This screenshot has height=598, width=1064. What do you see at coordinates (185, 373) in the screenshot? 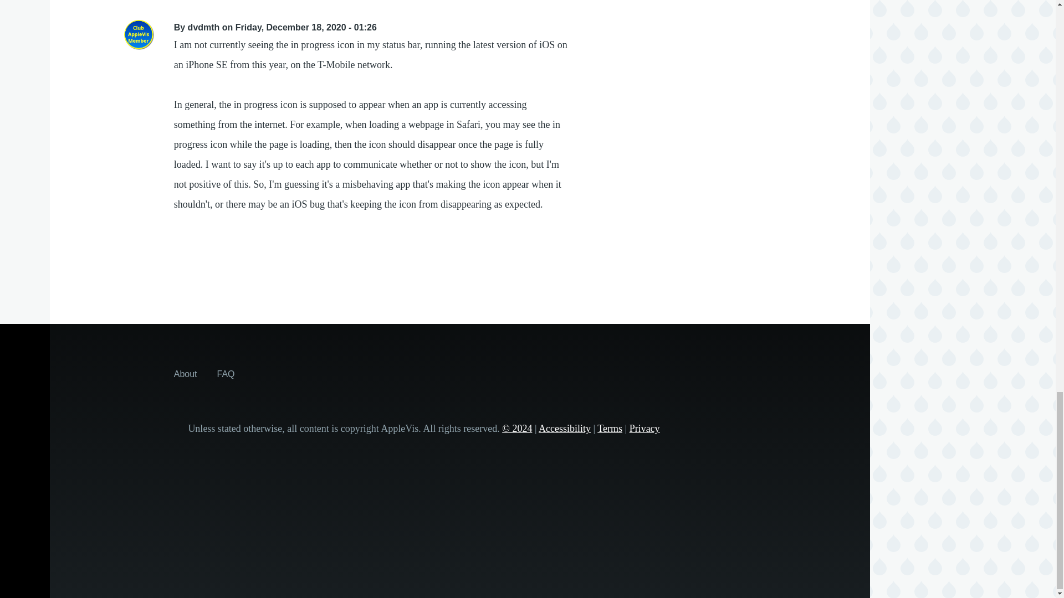
I see `About` at bounding box center [185, 373].